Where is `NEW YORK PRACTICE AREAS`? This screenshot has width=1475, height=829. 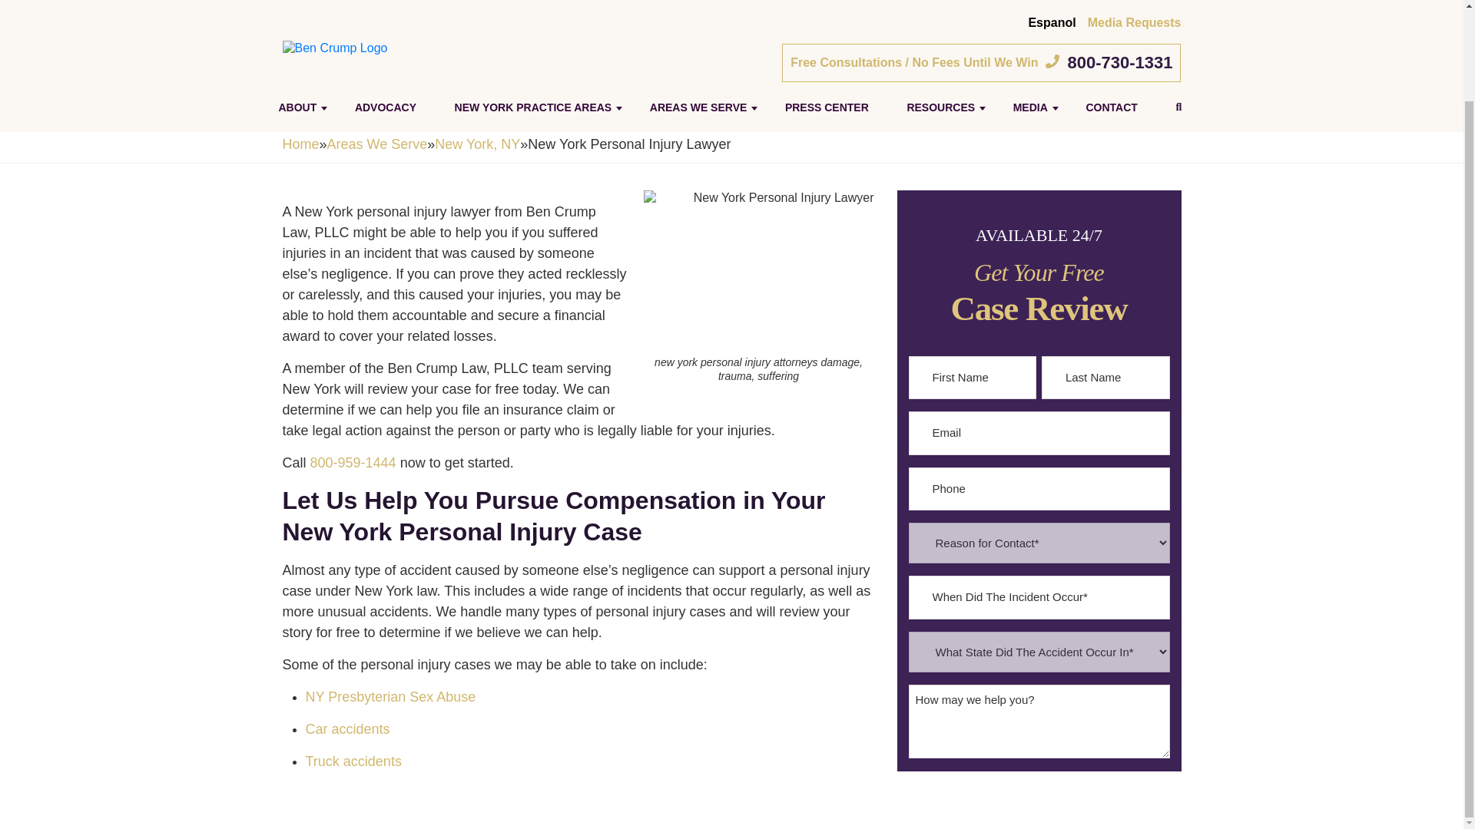
NEW YORK PRACTICE AREAS is located at coordinates (533, 14).